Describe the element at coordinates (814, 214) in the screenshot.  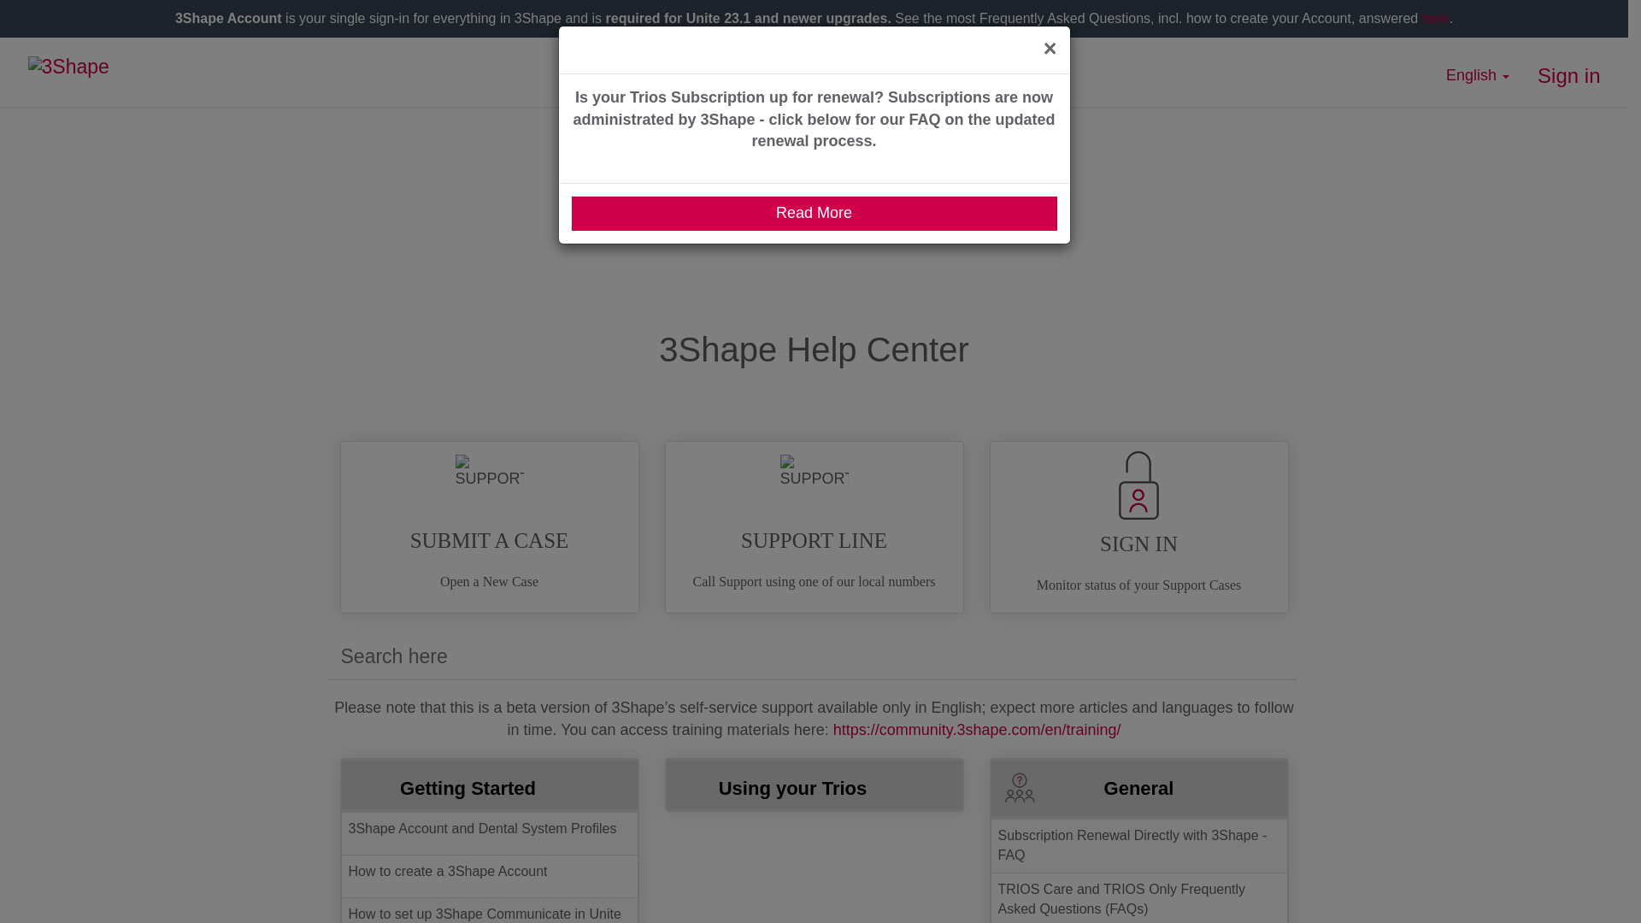
I see `Read More` at that location.